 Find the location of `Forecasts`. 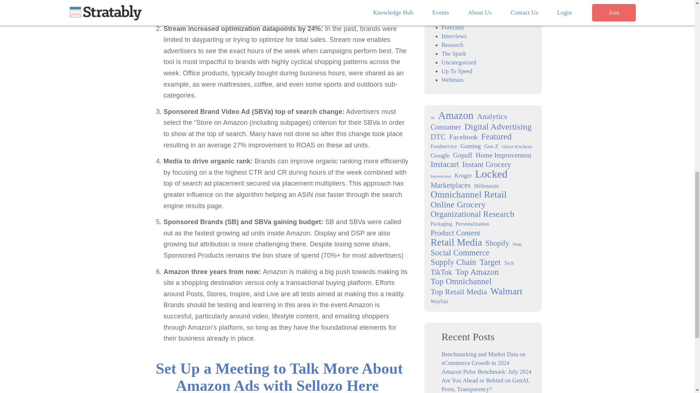

Forecasts is located at coordinates (453, 27).